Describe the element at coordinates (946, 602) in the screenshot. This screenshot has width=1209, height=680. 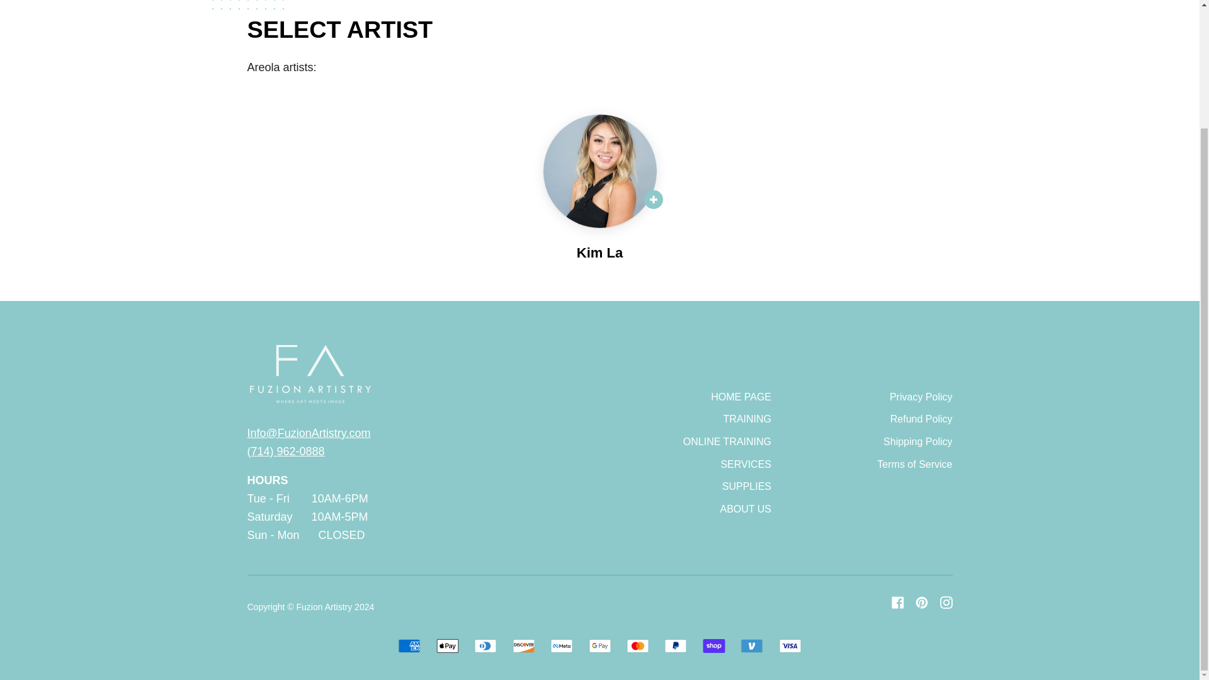
I see `Fuzion Artistry on Instagram` at that location.